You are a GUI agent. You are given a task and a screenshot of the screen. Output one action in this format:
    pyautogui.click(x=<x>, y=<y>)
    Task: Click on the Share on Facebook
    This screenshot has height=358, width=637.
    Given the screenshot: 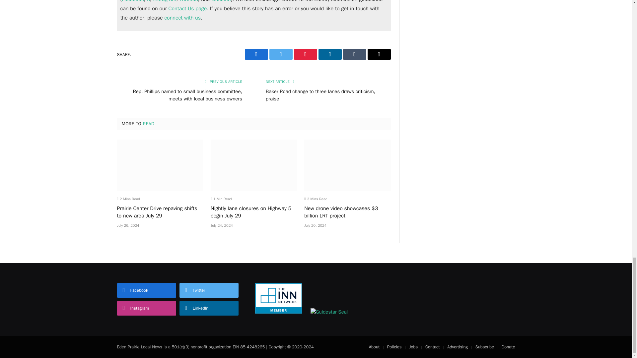 What is the action you would take?
    pyautogui.click(x=256, y=54)
    